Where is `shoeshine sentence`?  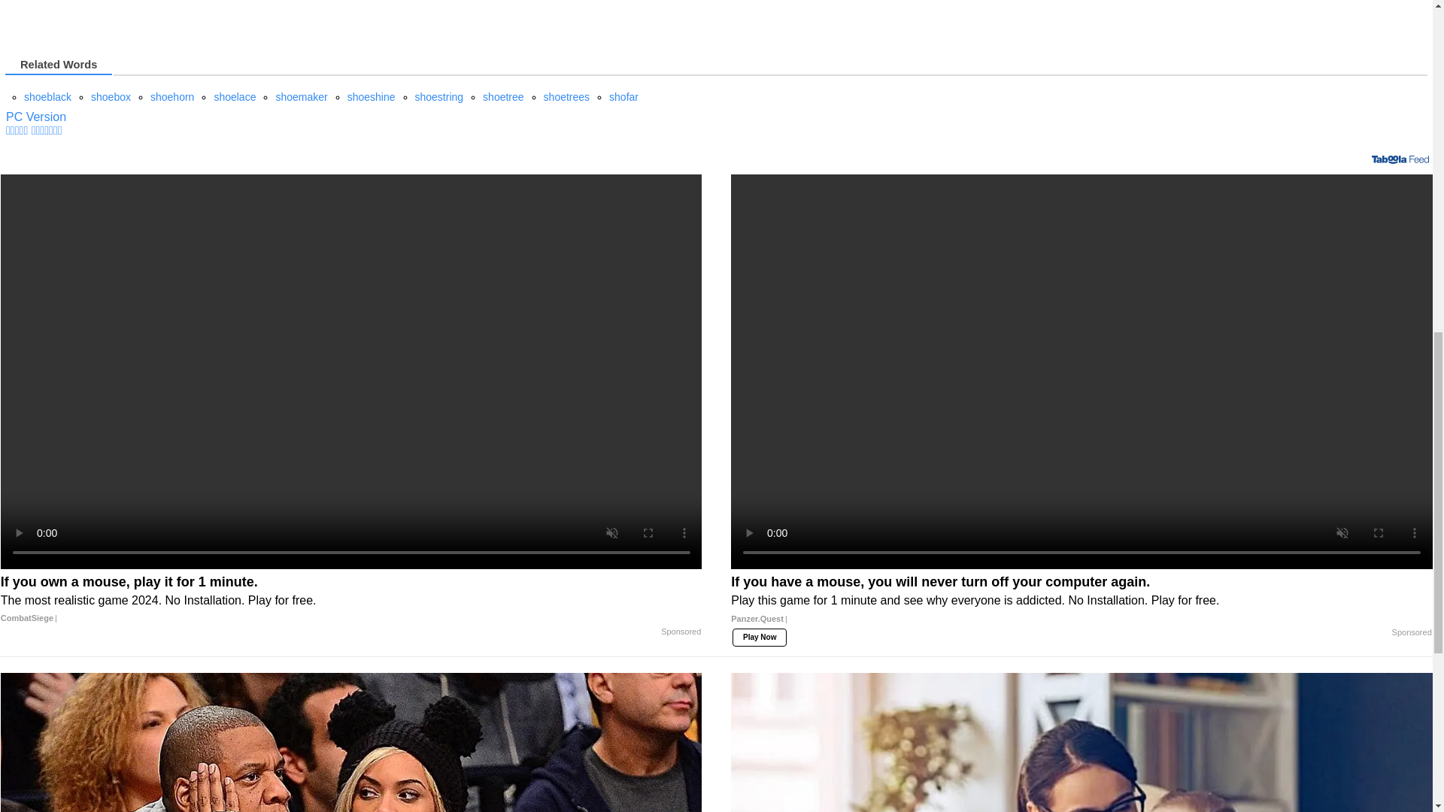
shoeshine sentence is located at coordinates (372, 96).